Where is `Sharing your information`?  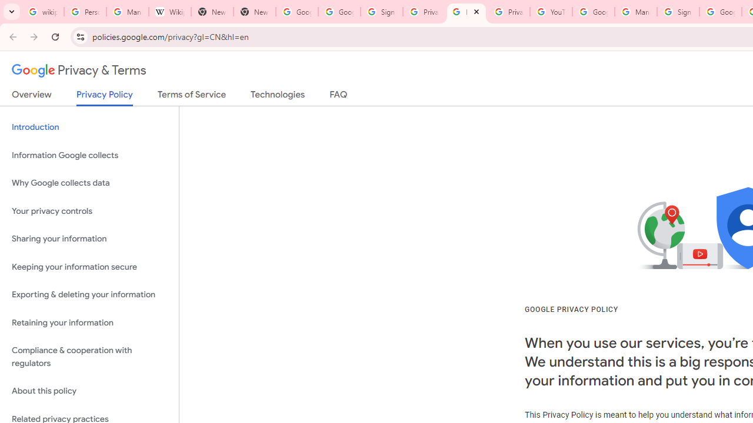
Sharing your information is located at coordinates (89, 239).